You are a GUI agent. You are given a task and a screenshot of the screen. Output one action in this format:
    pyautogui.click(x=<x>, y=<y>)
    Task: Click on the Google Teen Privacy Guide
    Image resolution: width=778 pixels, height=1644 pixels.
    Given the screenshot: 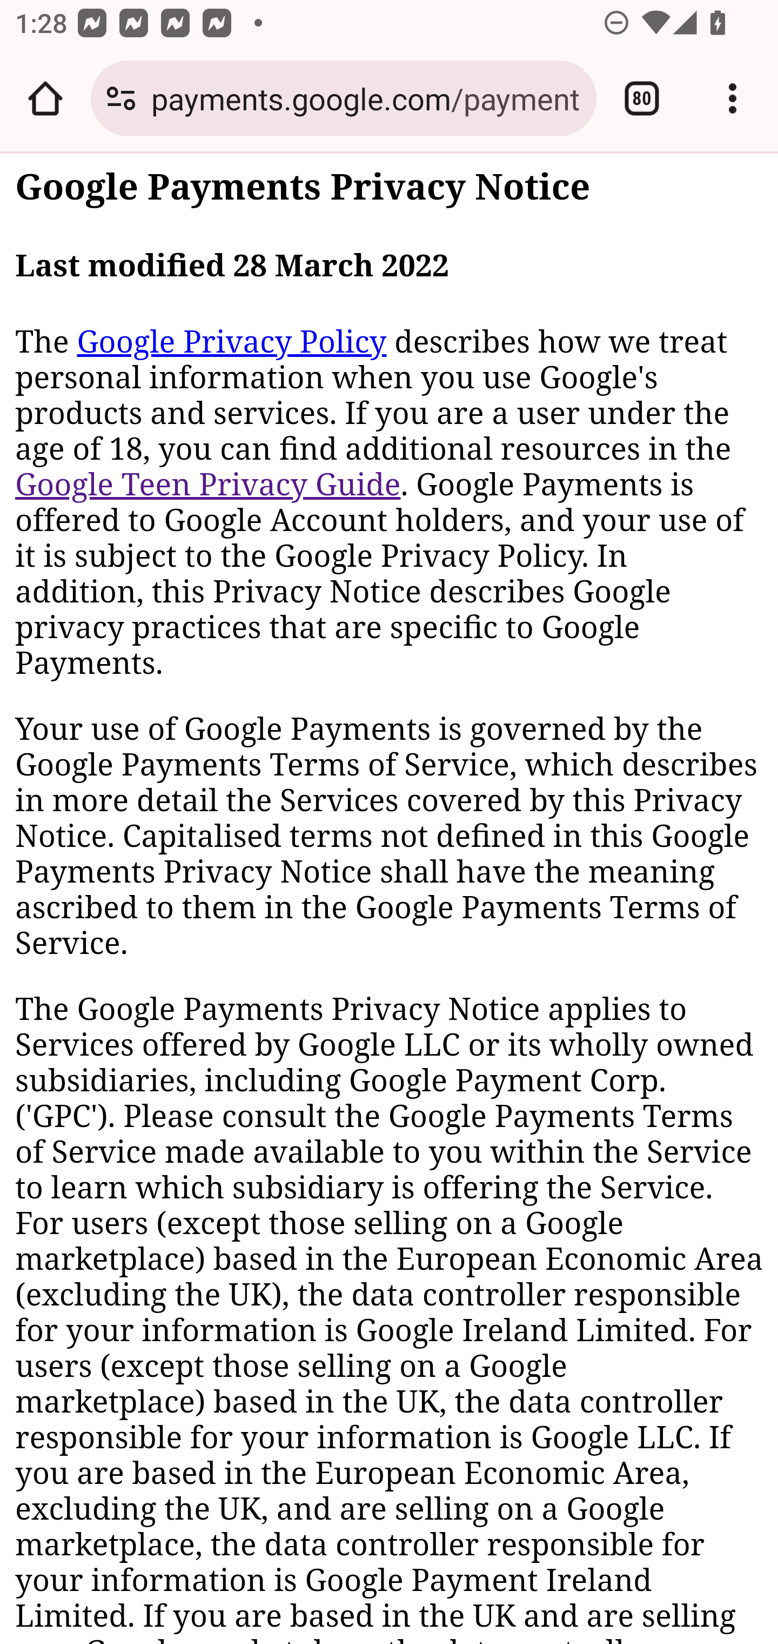 What is the action you would take?
    pyautogui.click(x=209, y=484)
    